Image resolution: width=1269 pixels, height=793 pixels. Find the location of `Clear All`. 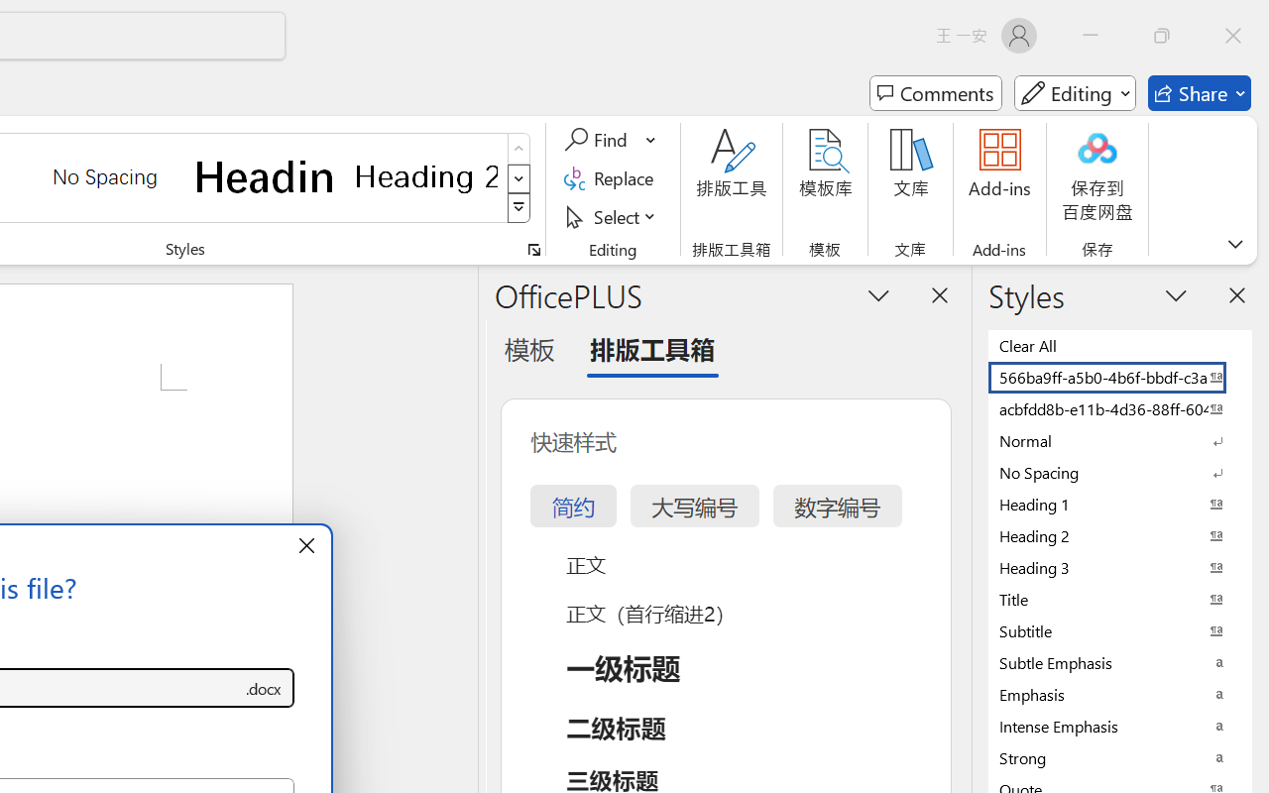

Clear All is located at coordinates (1120, 345).